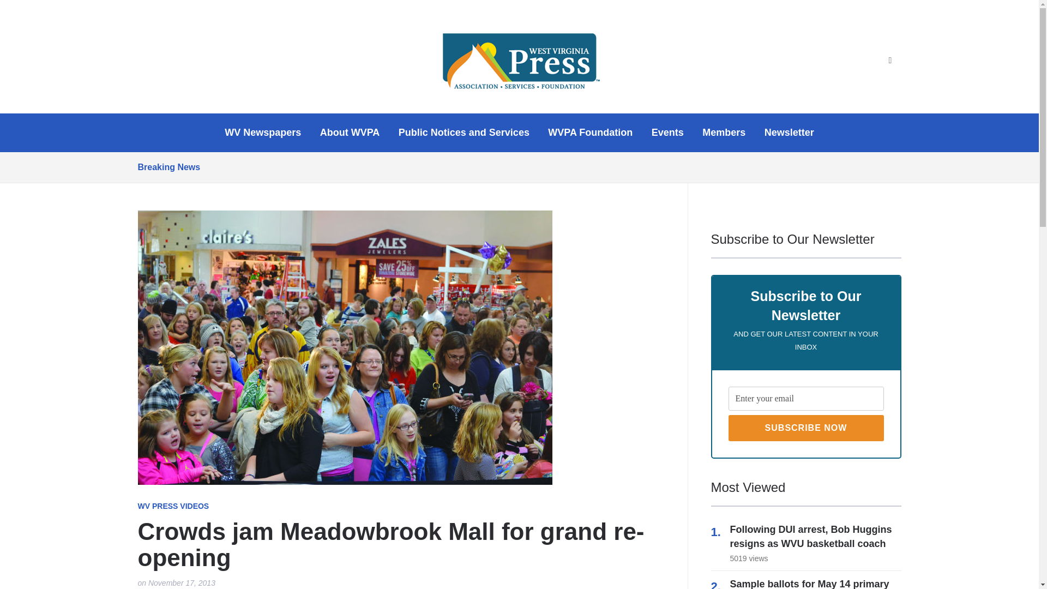 This screenshot has height=589, width=1047. I want to click on Public Notices and Services, so click(464, 133).